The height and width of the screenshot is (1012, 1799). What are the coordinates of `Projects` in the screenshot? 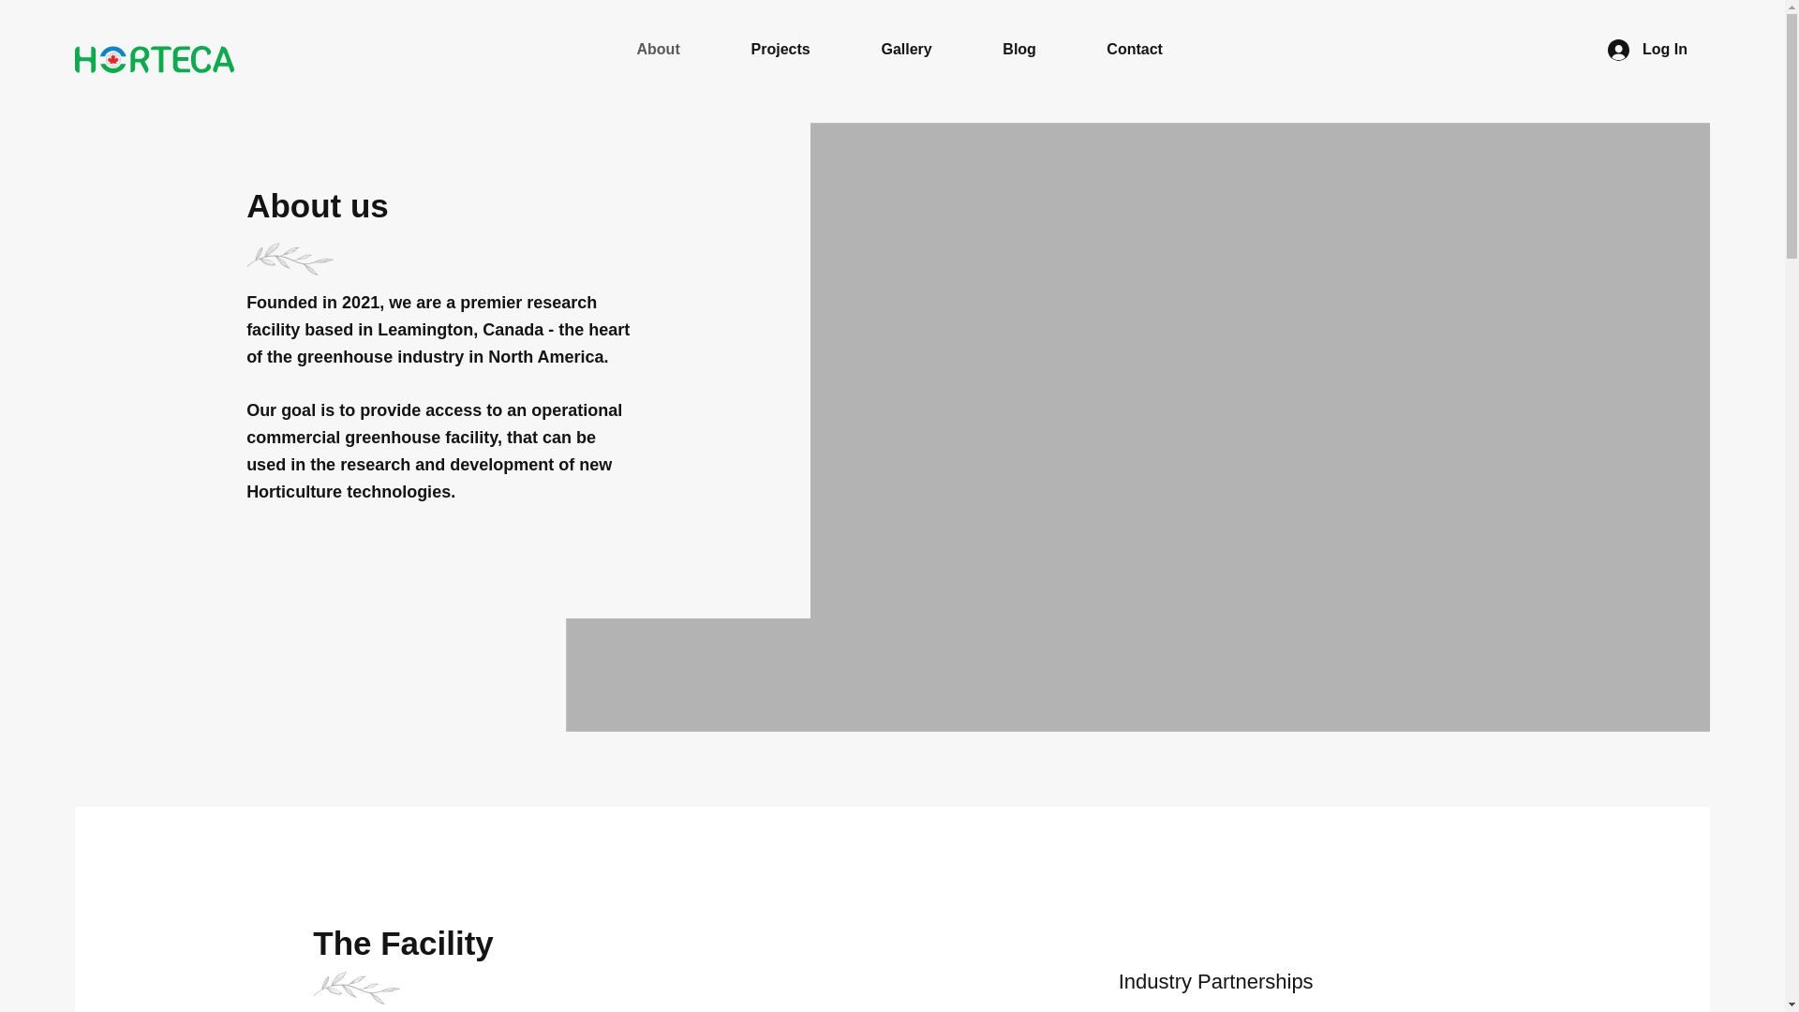 It's located at (781, 49).